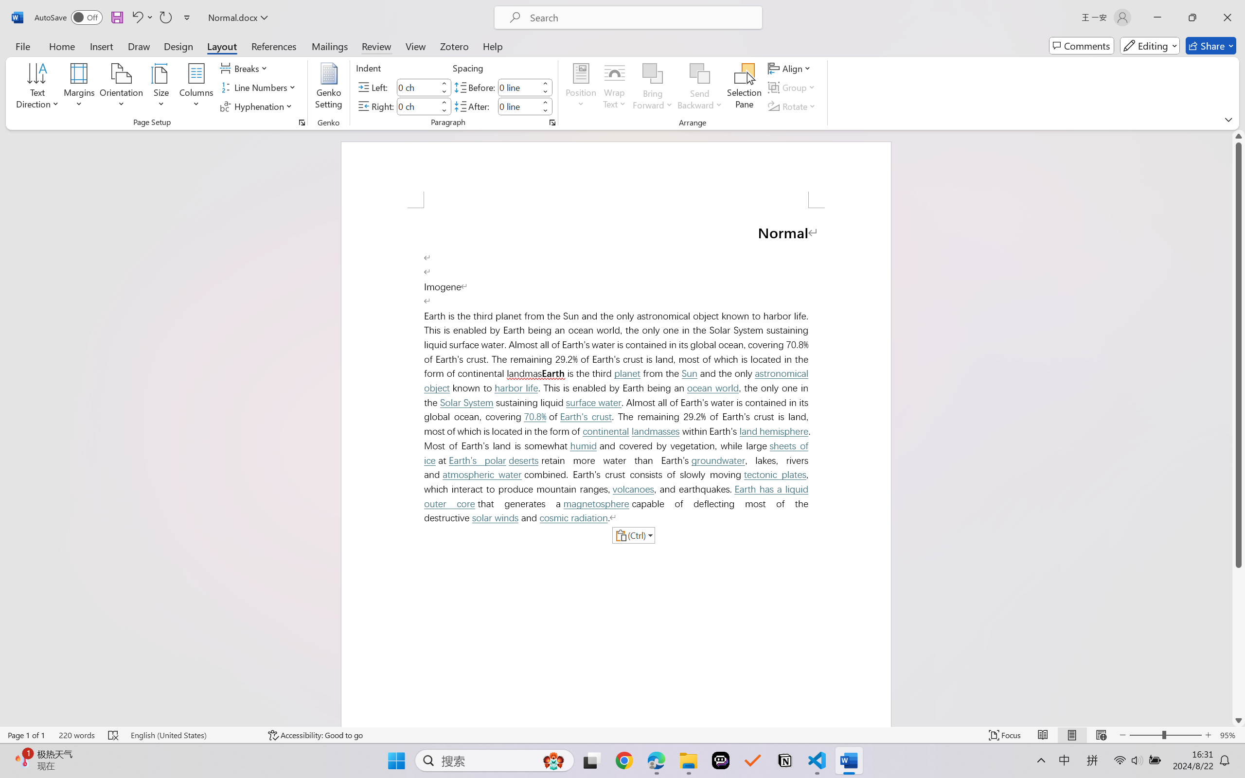  I want to click on surface water, so click(593, 403).